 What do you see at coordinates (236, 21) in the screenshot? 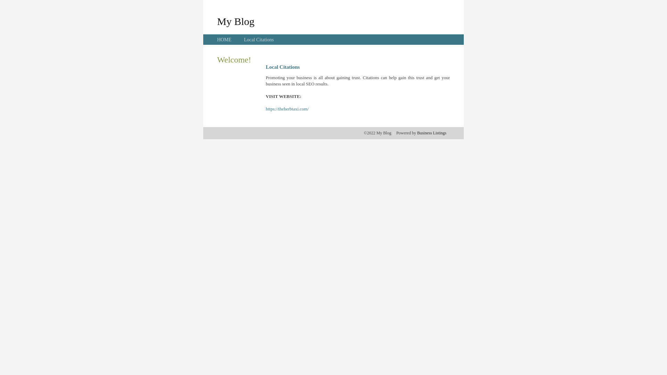
I see `My Blog` at bounding box center [236, 21].